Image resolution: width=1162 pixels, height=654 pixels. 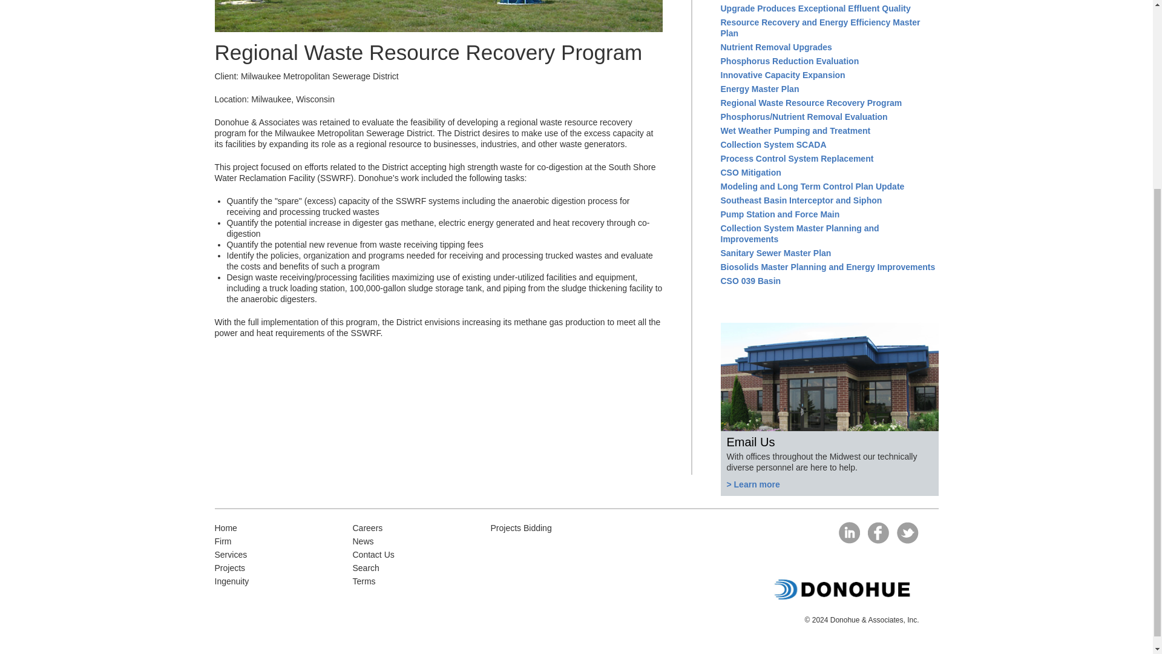 I want to click on Go to the Nutrient Removal Upgrades page, so click(x=776, y=47).